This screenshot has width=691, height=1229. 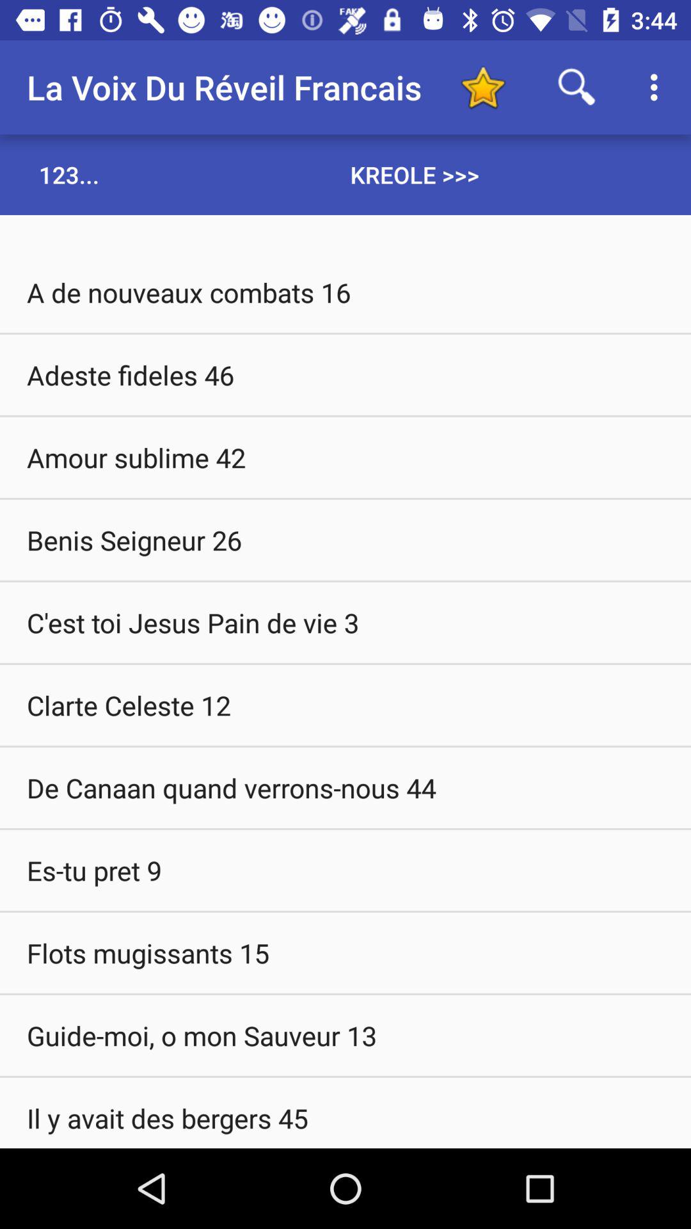 I want to click on select app below the la voix du, so click(x=69, y=174).